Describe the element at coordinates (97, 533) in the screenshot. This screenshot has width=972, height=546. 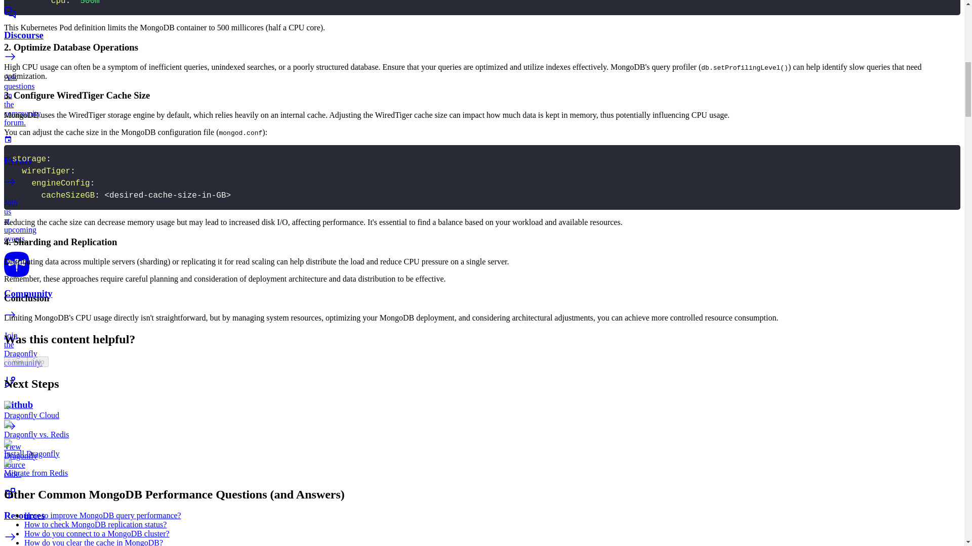
I see `How do you connect to a MongoDB cluster?` at that location.